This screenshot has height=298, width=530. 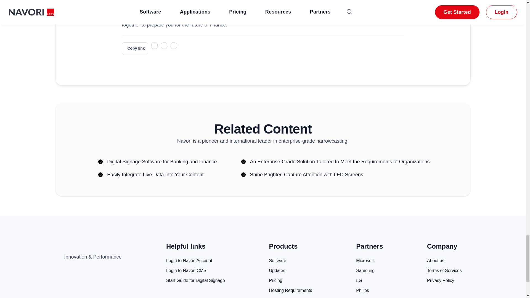 What do you see at coordinates (164, 46) in the screenshot?
I see `share page on facebook` at bounding box center [164, 46].